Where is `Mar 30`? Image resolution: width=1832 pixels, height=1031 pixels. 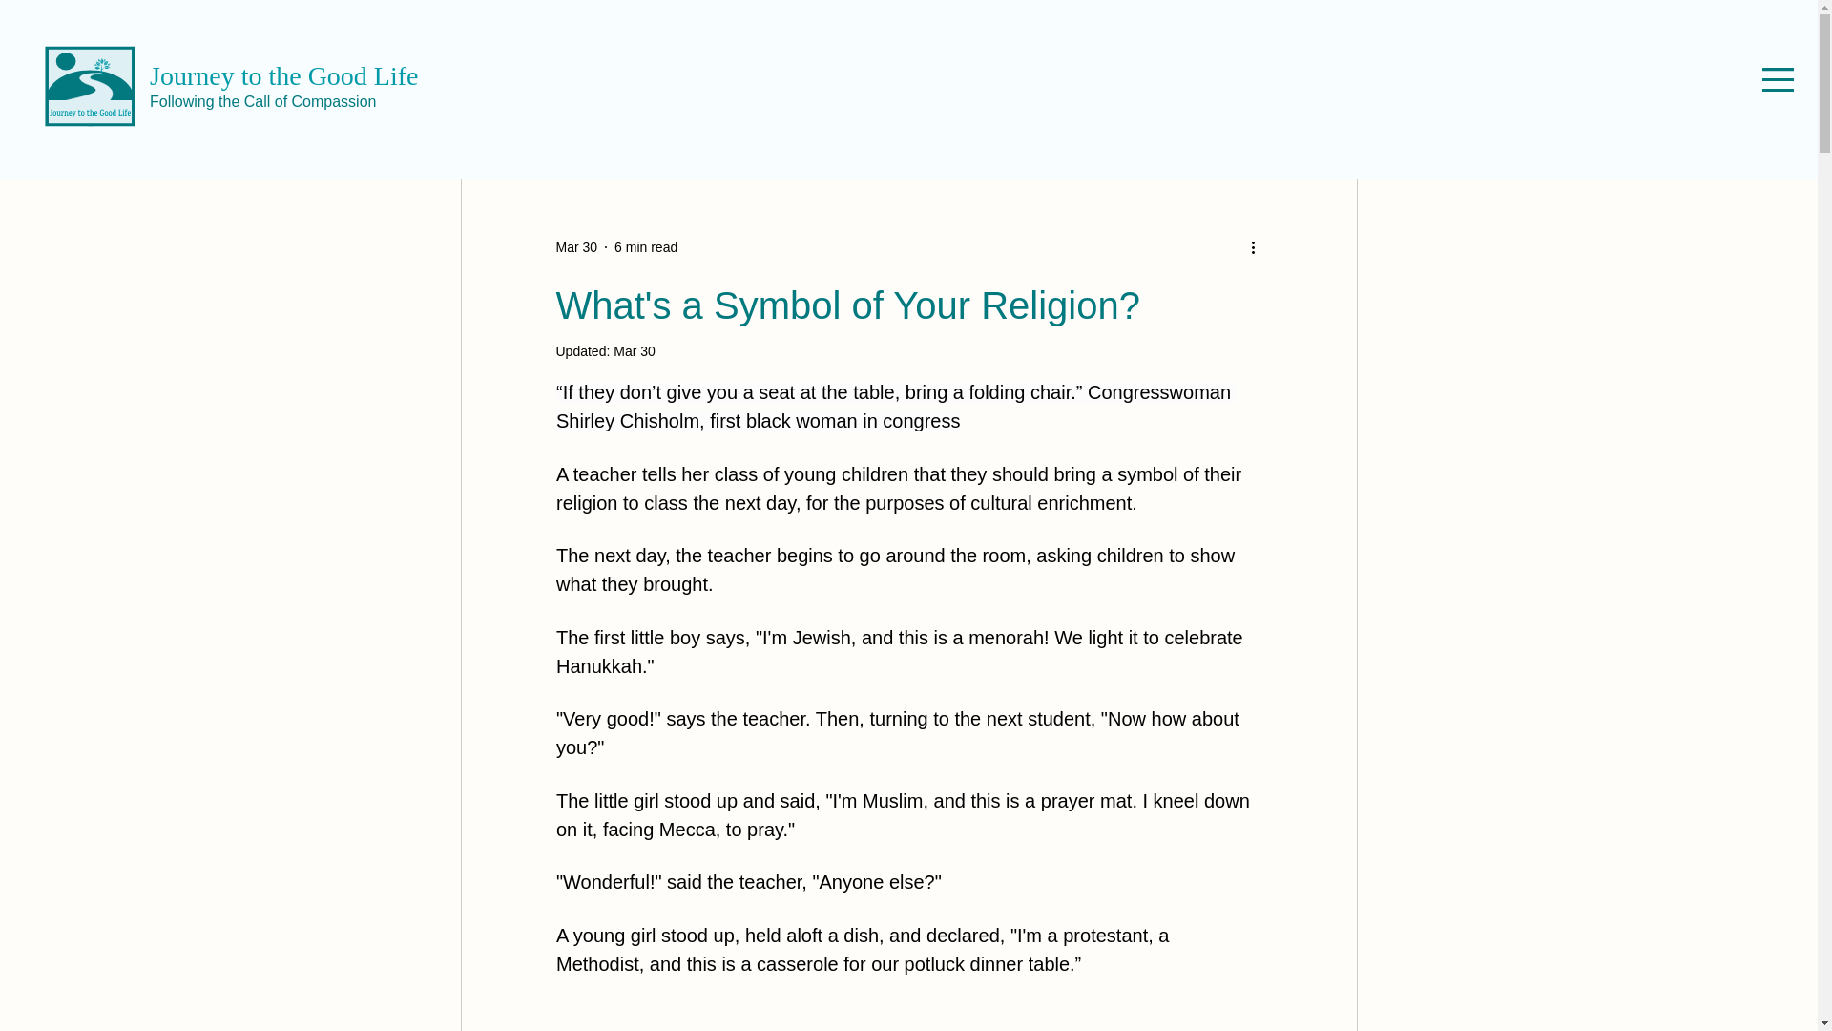
Mar 30 is located at coordinates (635, 350).